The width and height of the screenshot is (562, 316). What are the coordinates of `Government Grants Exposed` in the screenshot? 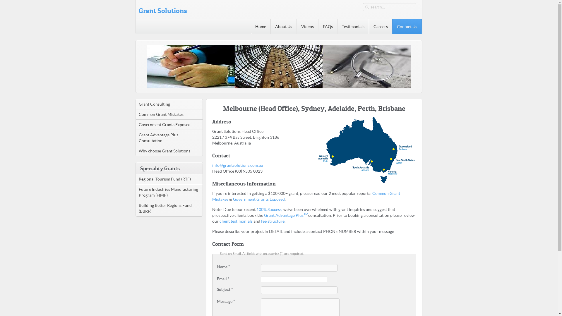 It's located at (259, 199).